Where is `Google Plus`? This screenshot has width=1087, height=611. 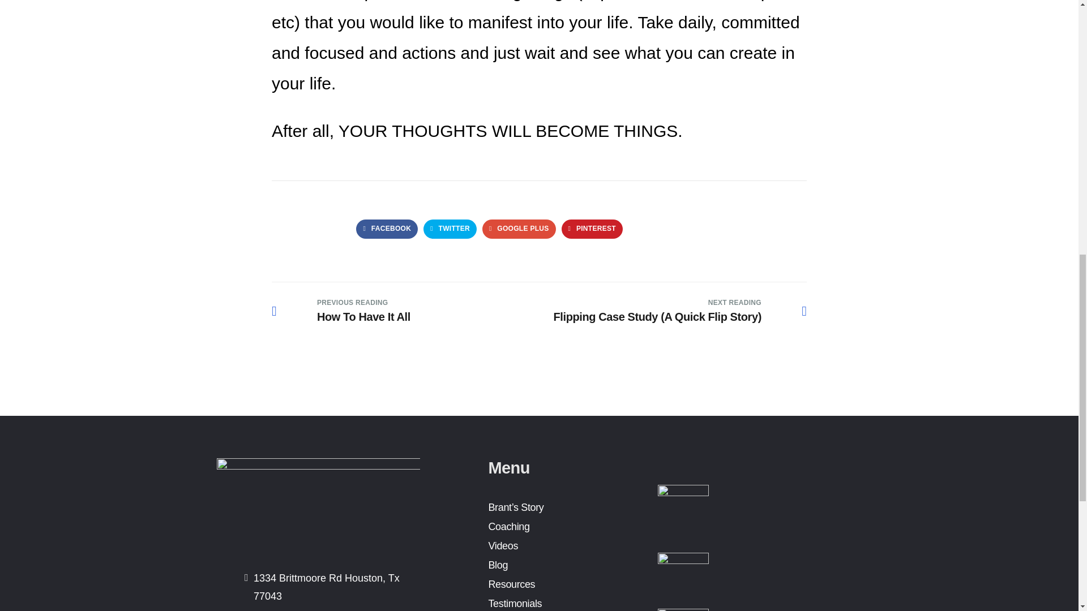
Google Plus is located at coordinates (519, 229).